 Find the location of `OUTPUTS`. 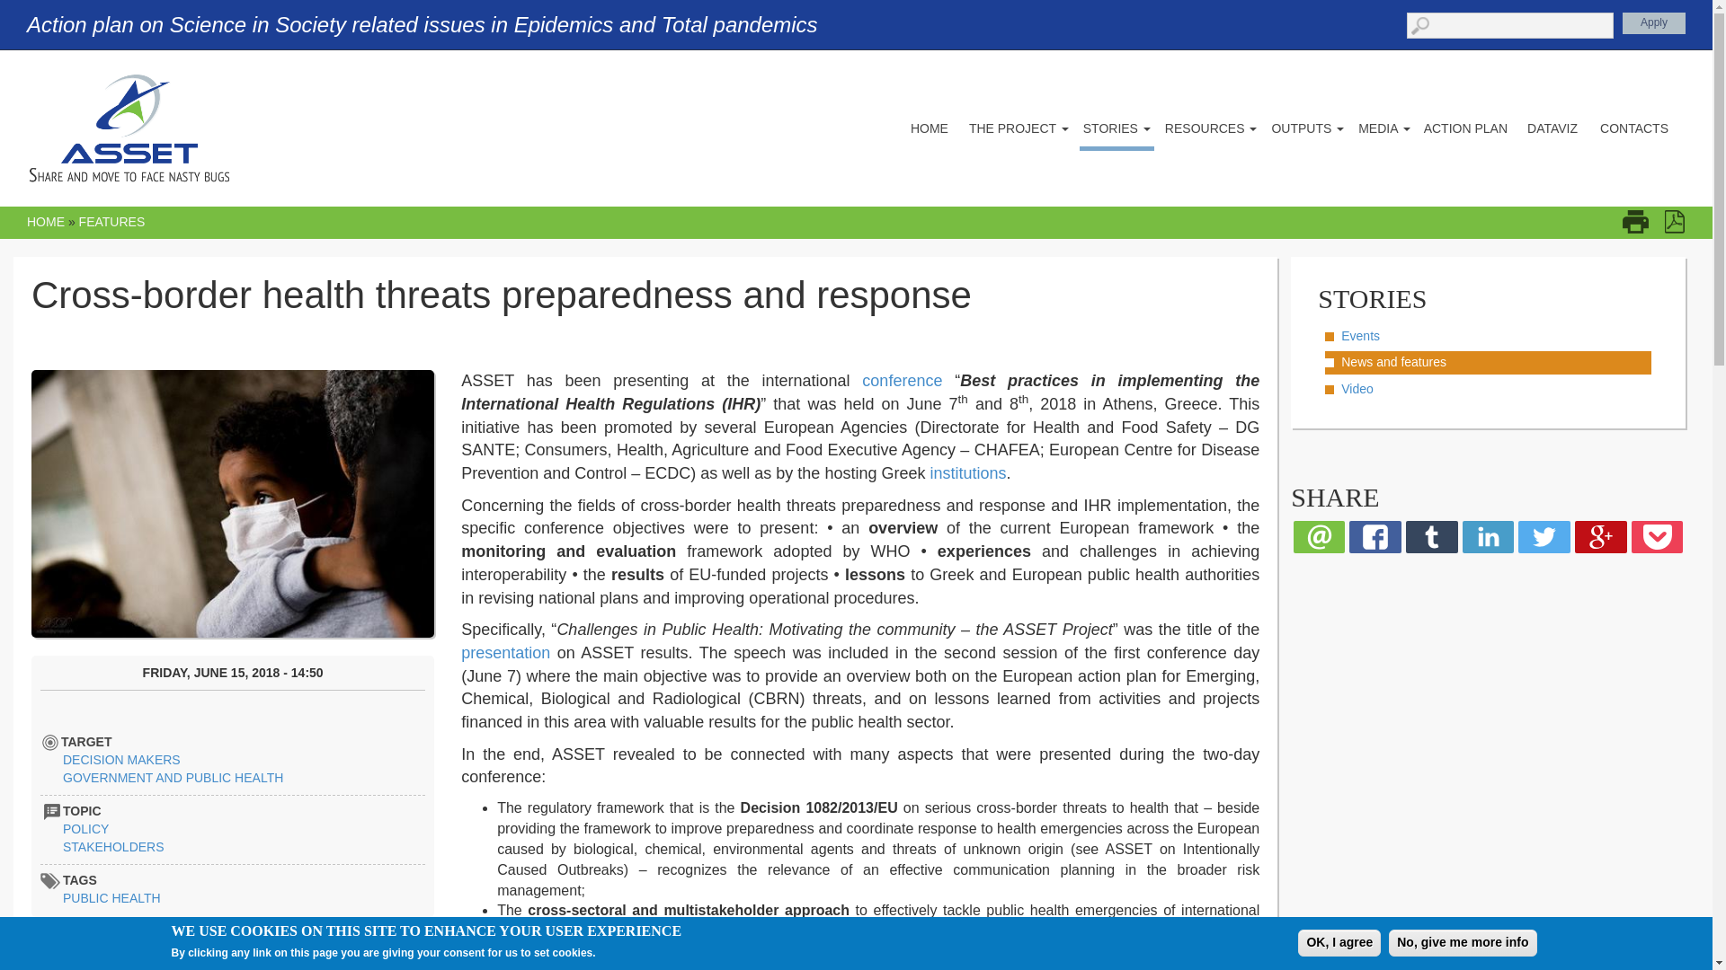

OUTPUTS is located at coordinates (1307, 132).